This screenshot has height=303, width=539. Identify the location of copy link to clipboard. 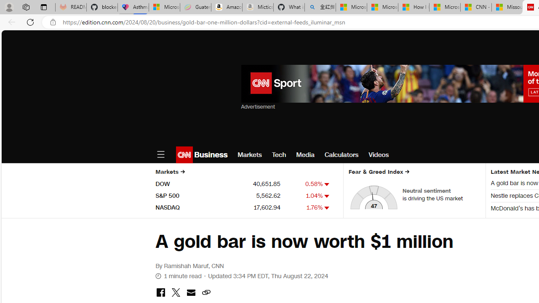
(206, 293).